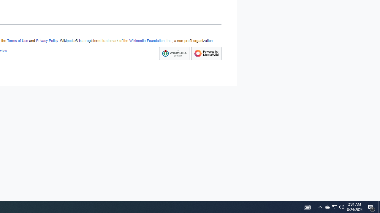 The width and height of the screenshot is (380, 213). Describe the element at coordinates (174, 53) in the screenshot. I see `AutomationID: footer-copyrightico` at that location.